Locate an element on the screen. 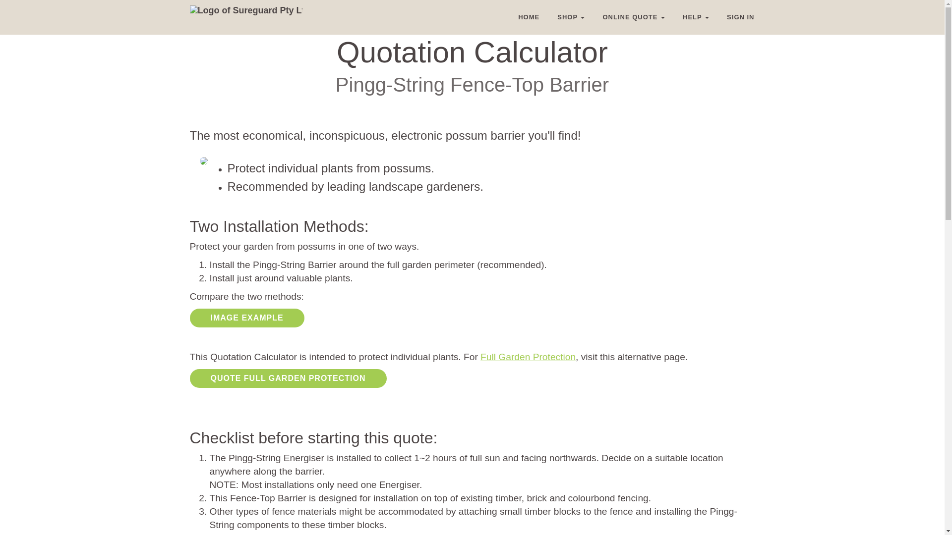 The image size is (952, 535). Sureguard Pty Ltd is located at coordinates (245, 10).